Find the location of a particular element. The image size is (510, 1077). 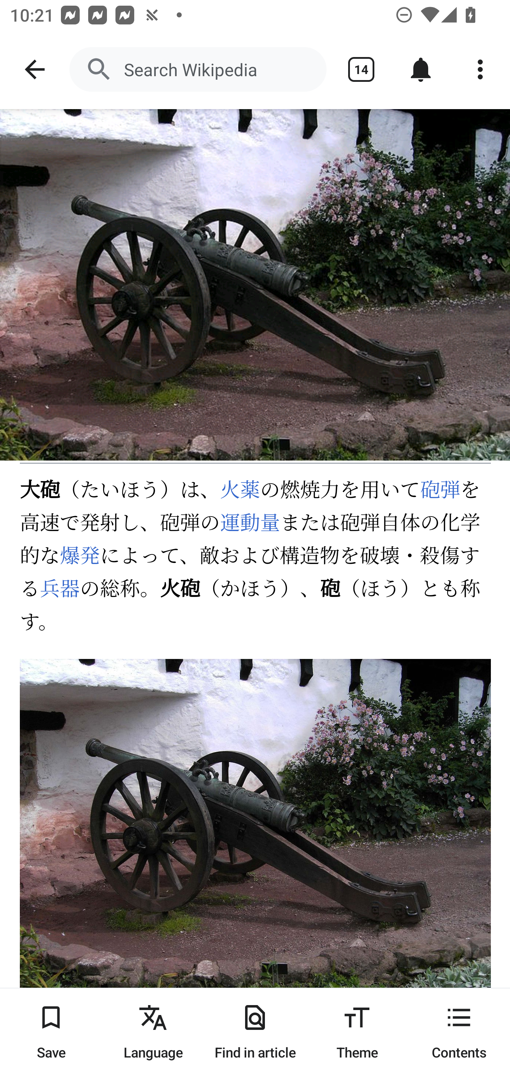

Find in article is located at coordinates (255, 1032).